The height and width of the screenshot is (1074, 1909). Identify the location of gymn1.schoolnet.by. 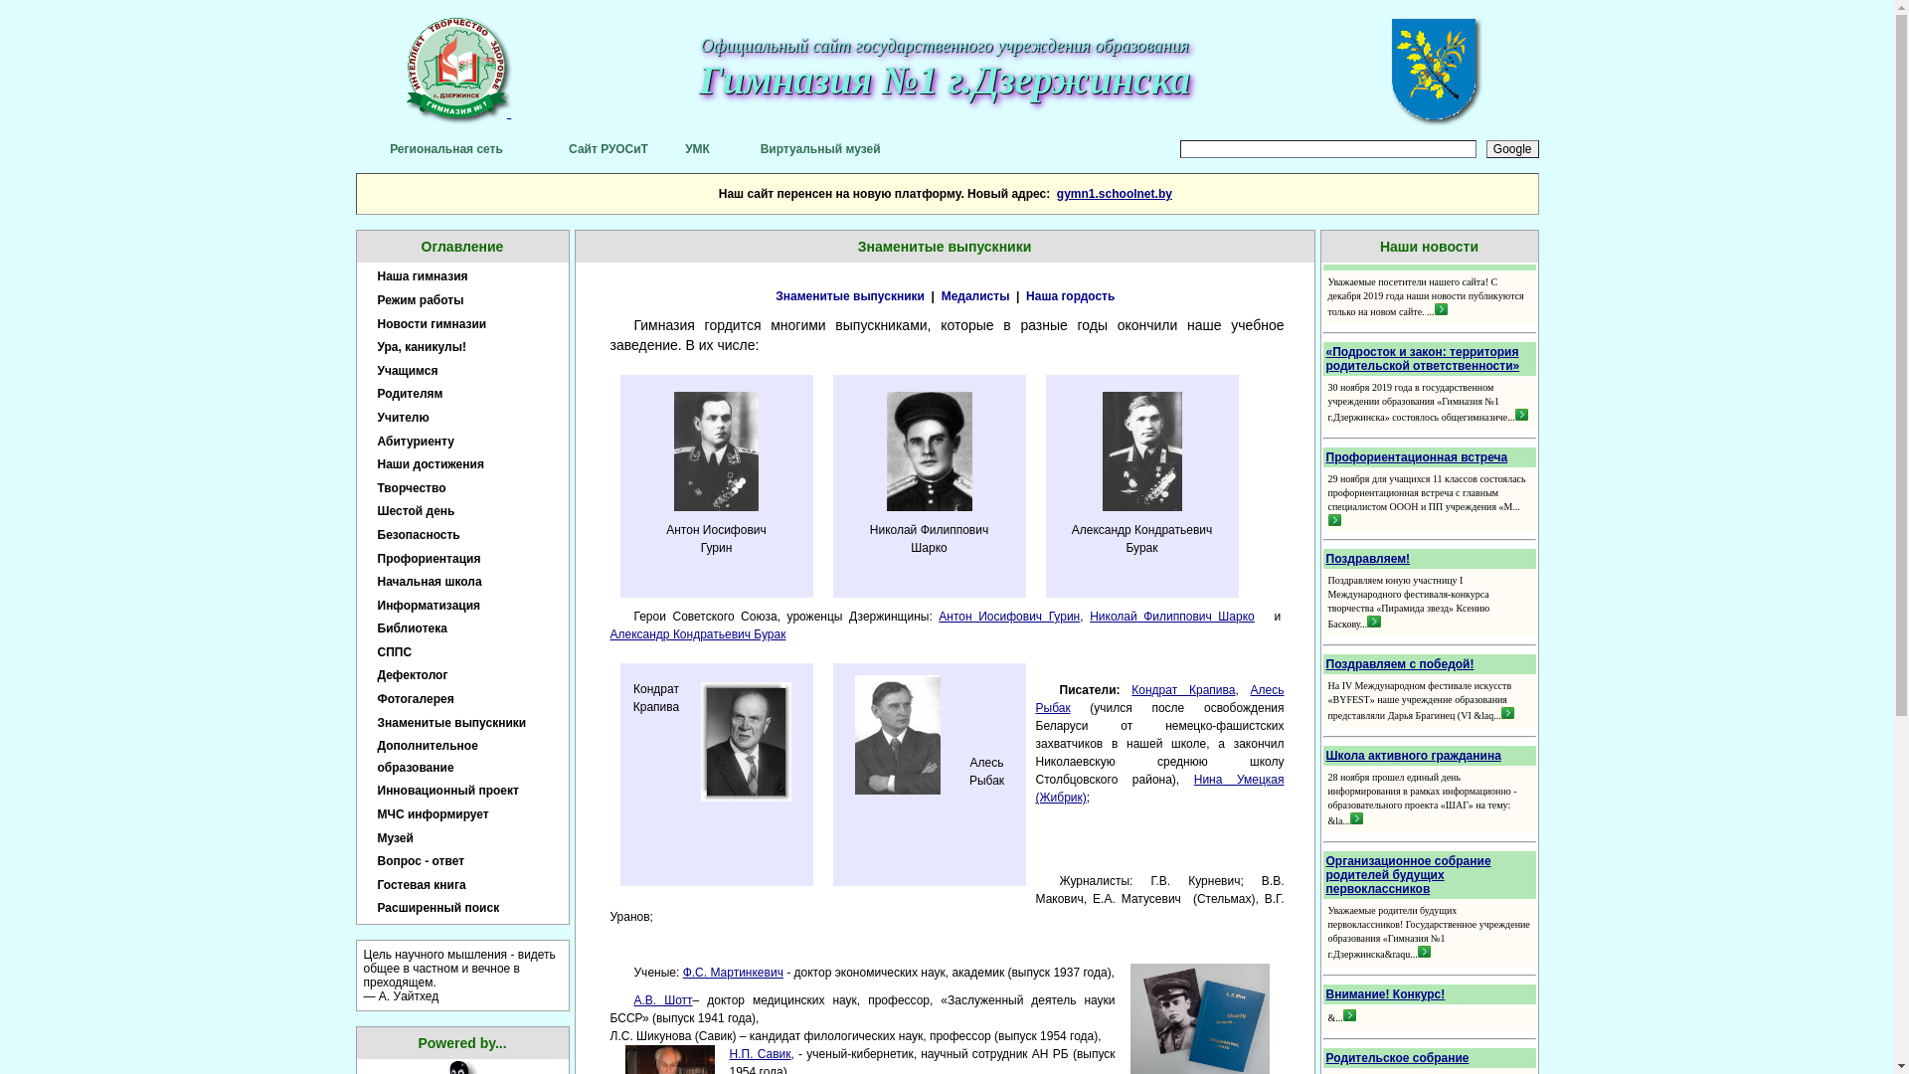
(1115, 194).